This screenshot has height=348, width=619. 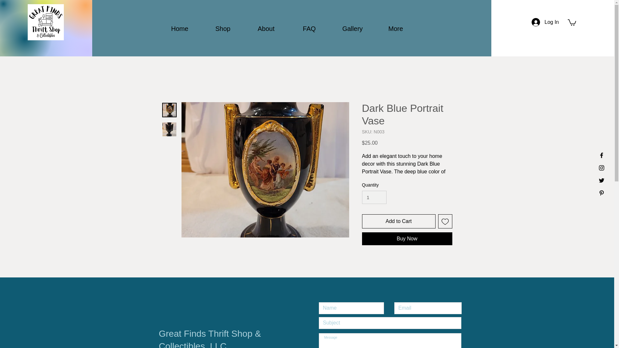 I want to click on 1, so click(x=374, y=197).